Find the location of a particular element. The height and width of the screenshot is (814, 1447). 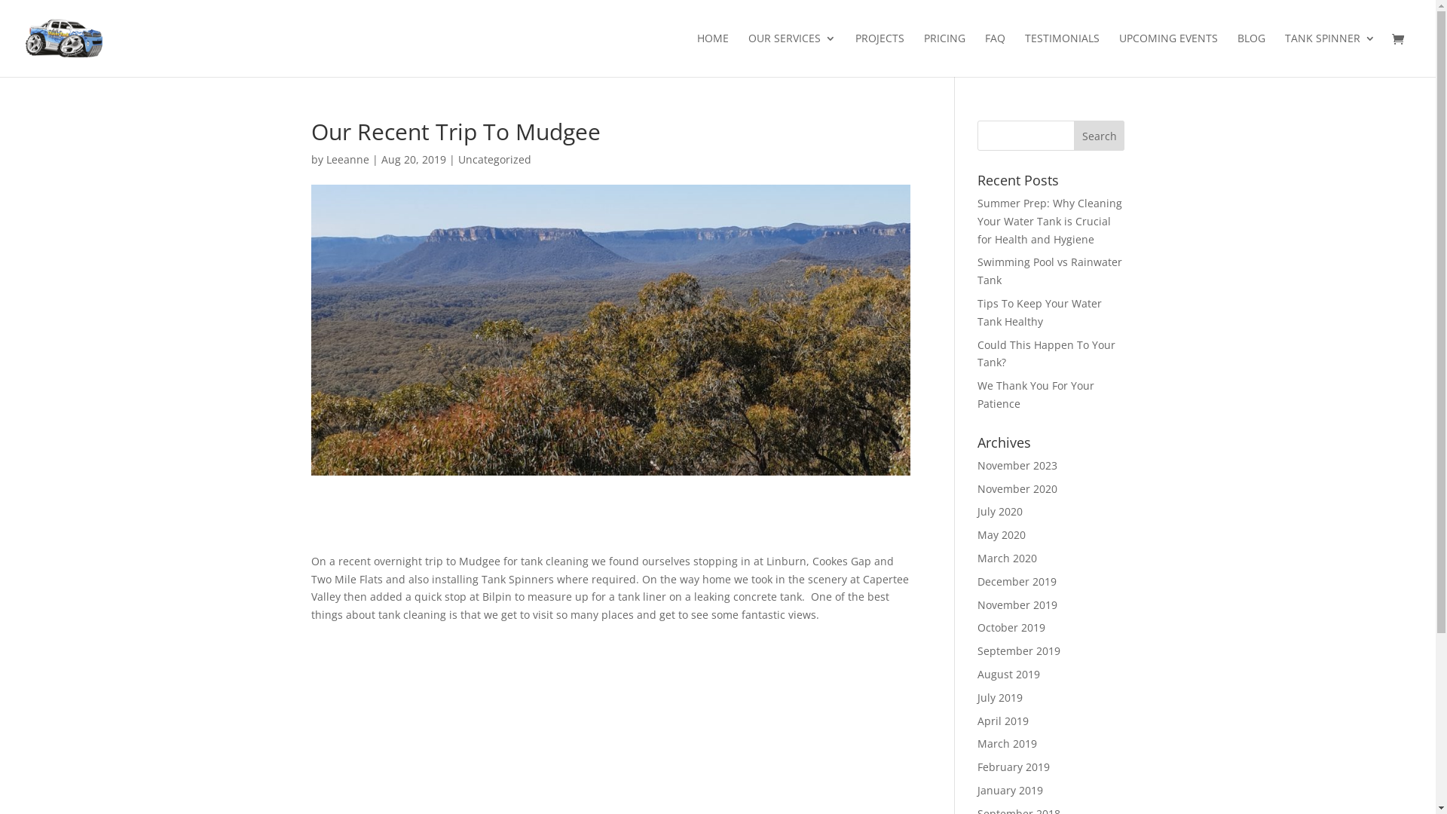

We Thank You For Your Patience is located at coordinates (1036, 395).